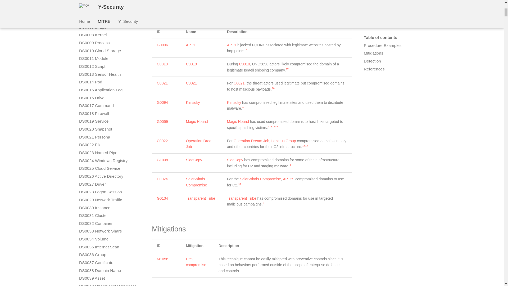 The height and width of the screenshot is (286, 508). Describe the element at coordinates (109, 11) in the screenshot. I see `DS0005 WMI` at that location.